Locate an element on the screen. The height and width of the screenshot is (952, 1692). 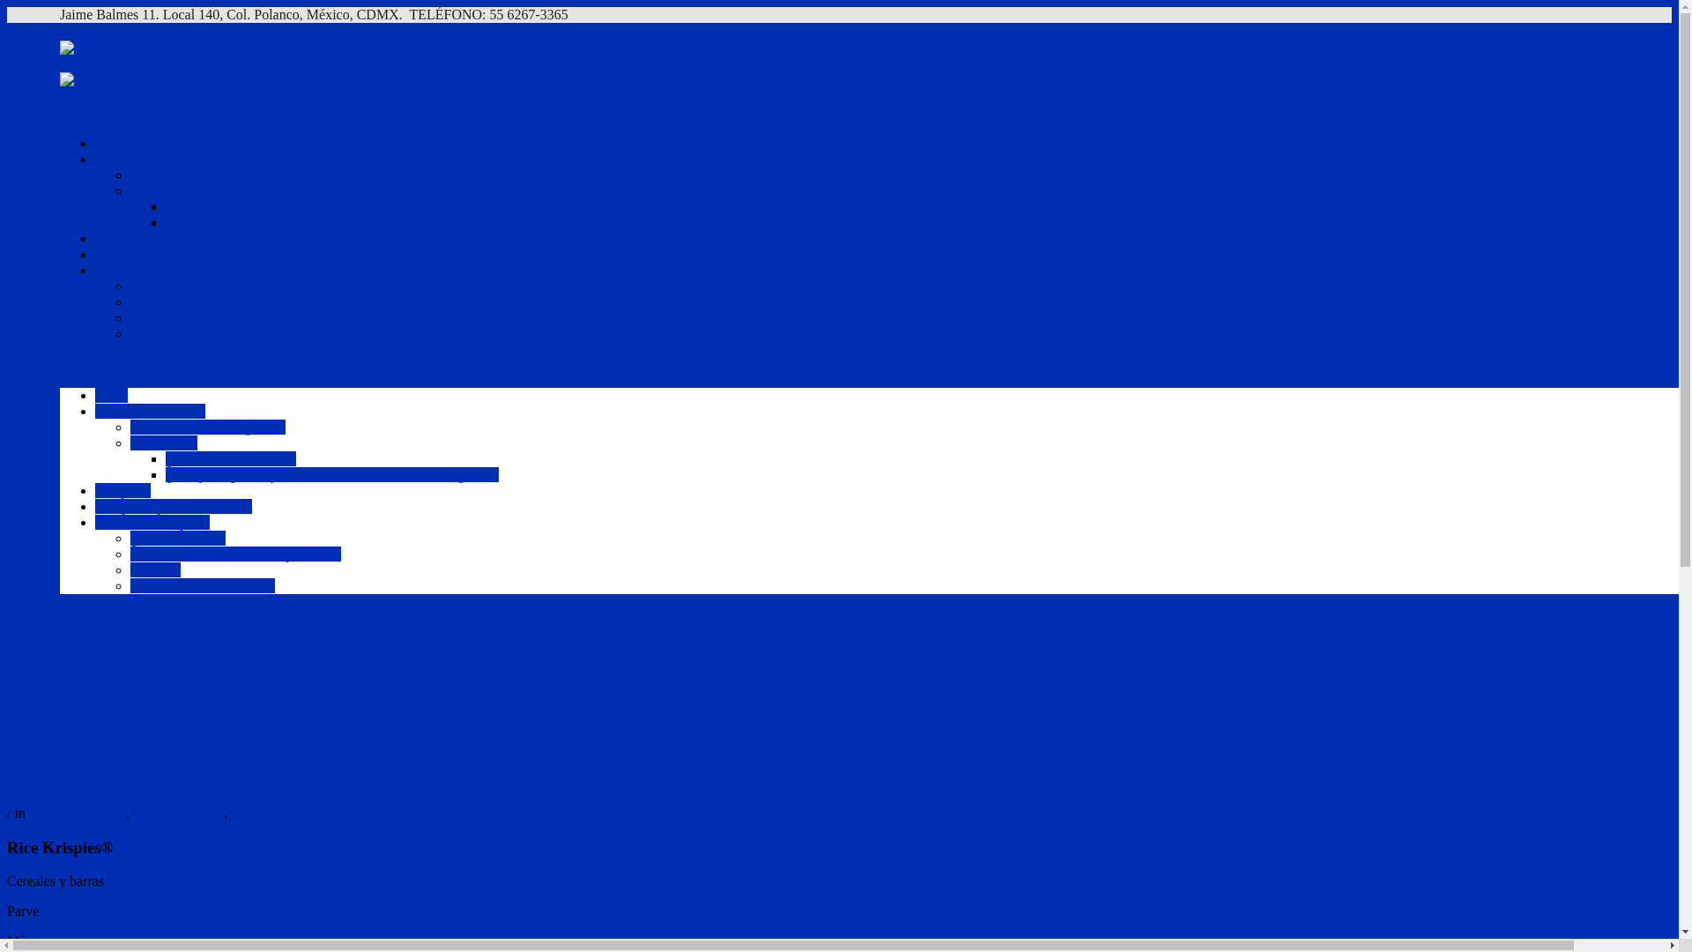
Certifica tu empresa is located at coordinates (152, 522).